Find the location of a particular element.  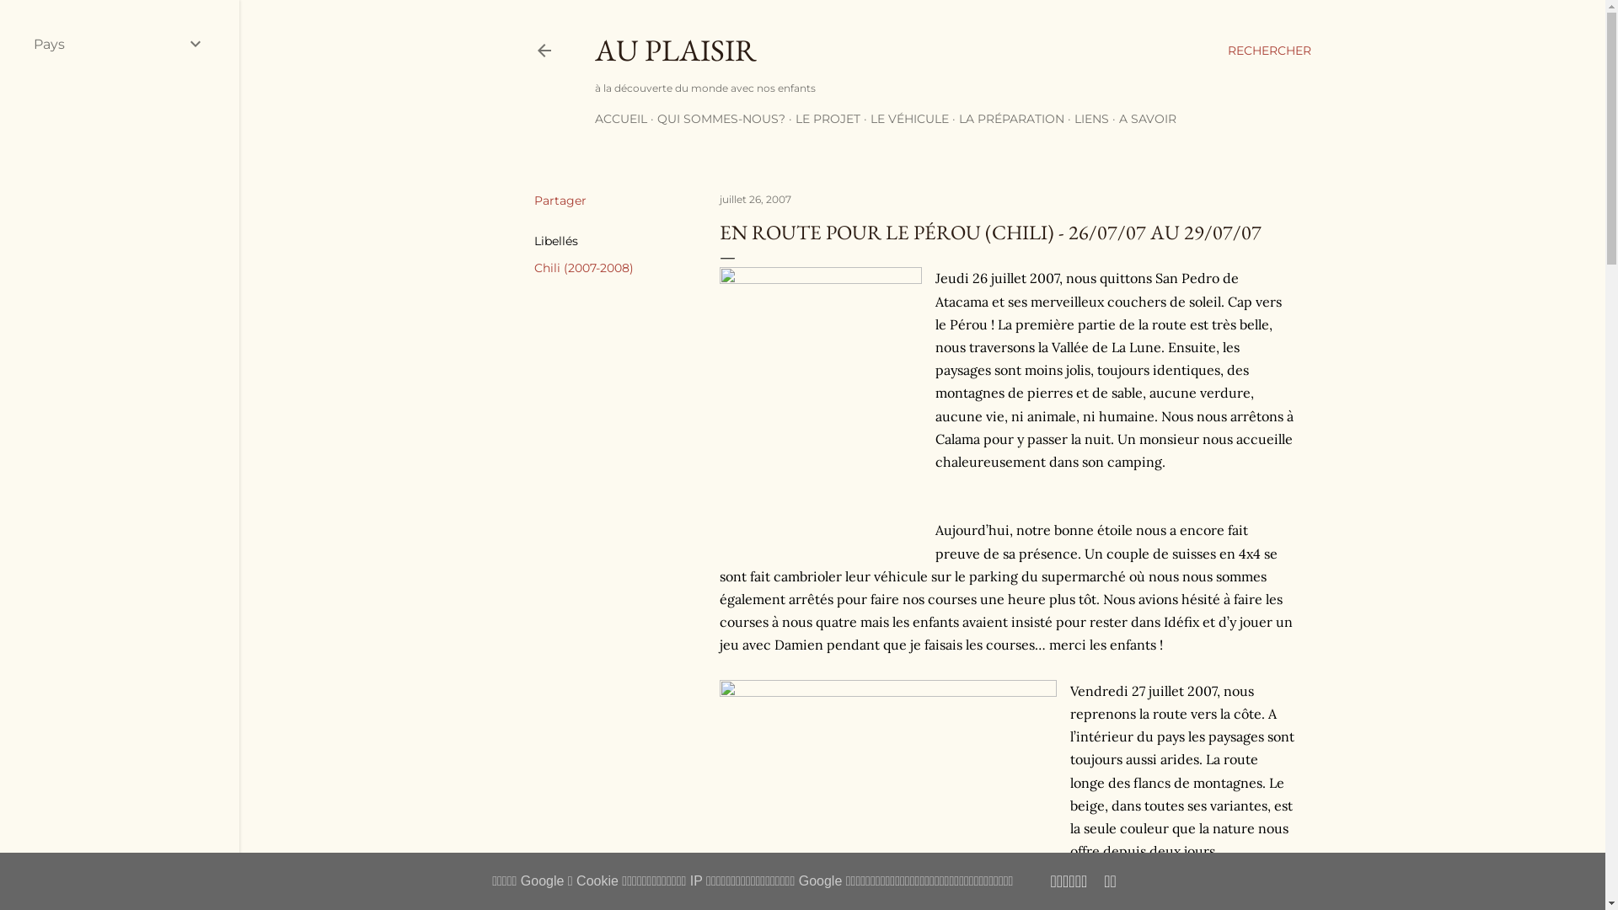

RECHERCHER is located at coordinates (1269, 51).